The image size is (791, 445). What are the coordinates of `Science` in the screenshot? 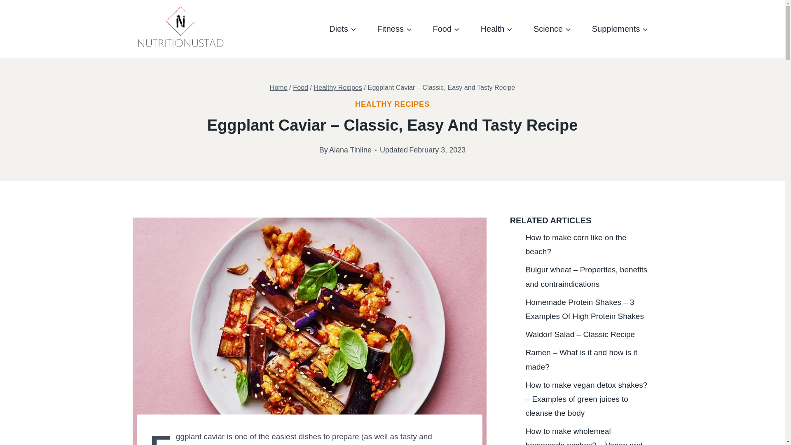 It's located at (552, 29).